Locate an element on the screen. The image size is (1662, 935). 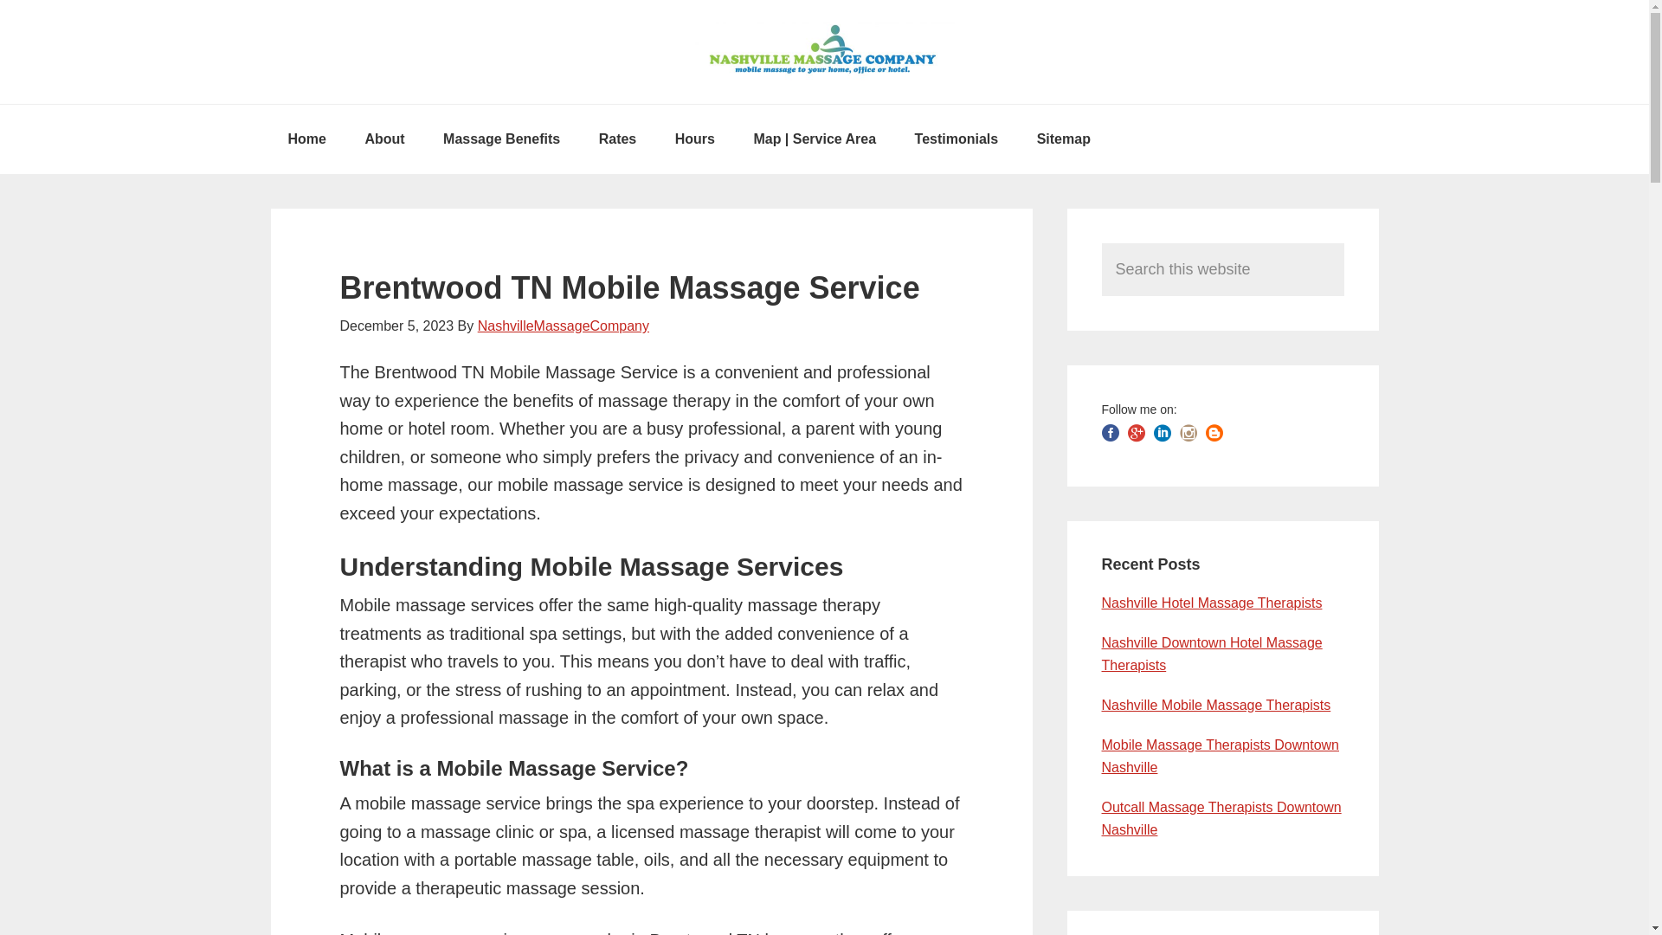
Mobile Massage Therapists Downtown Nashville is located at coordinates (1220, 757).